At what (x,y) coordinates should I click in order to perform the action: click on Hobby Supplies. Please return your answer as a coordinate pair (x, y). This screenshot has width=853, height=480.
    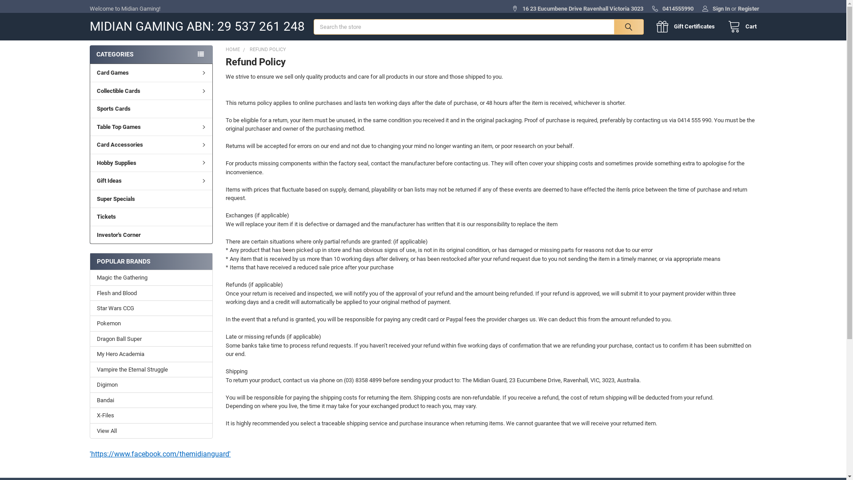
    Looking at the image, I should click on (151, 163).